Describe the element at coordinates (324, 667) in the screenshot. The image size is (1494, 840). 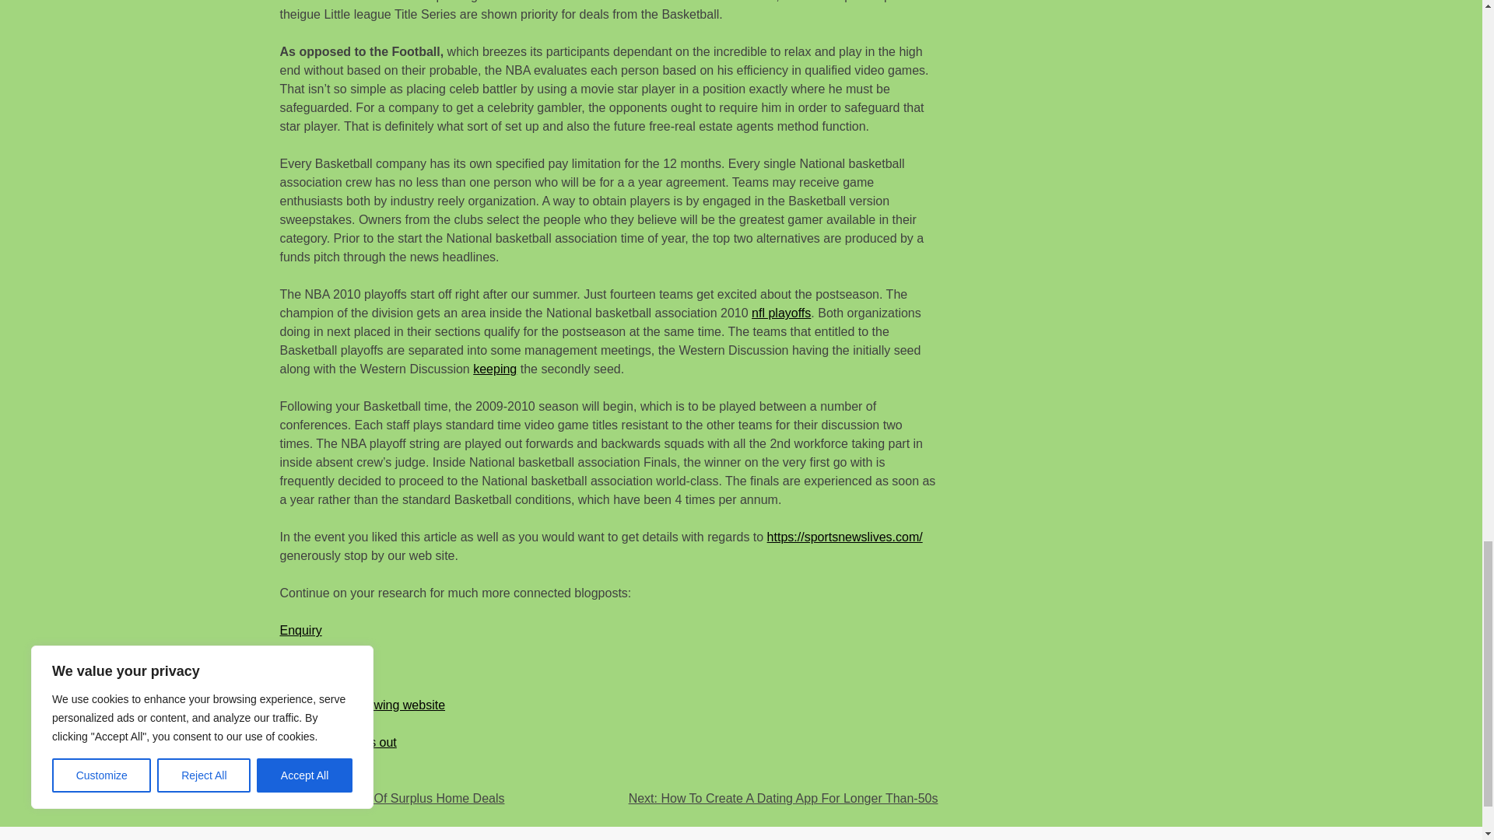
I see `Similar web site` at that location.